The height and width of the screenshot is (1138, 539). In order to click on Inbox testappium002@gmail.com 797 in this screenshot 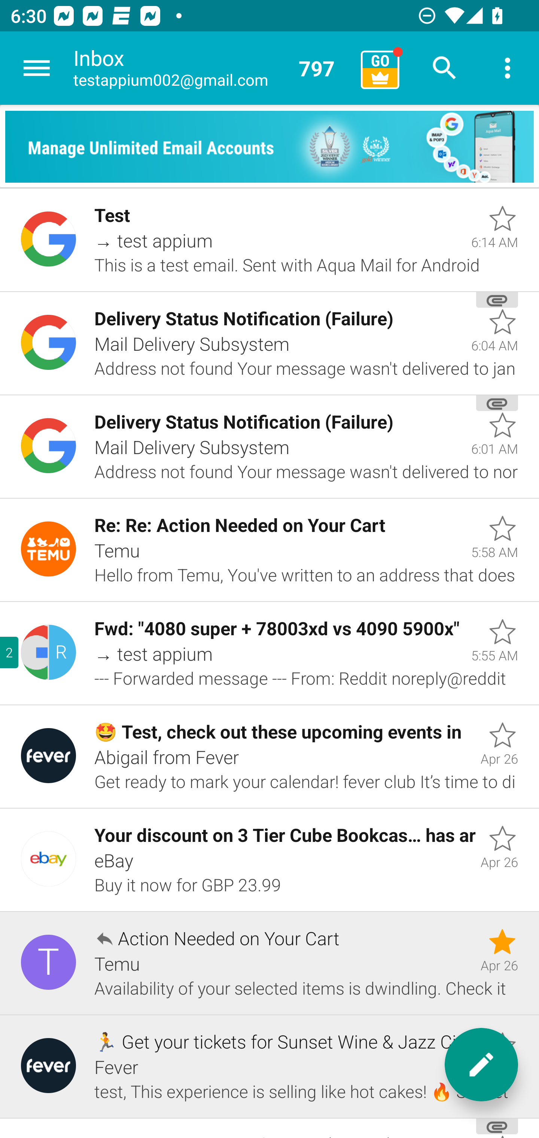, I will do `click(212, 68)`.